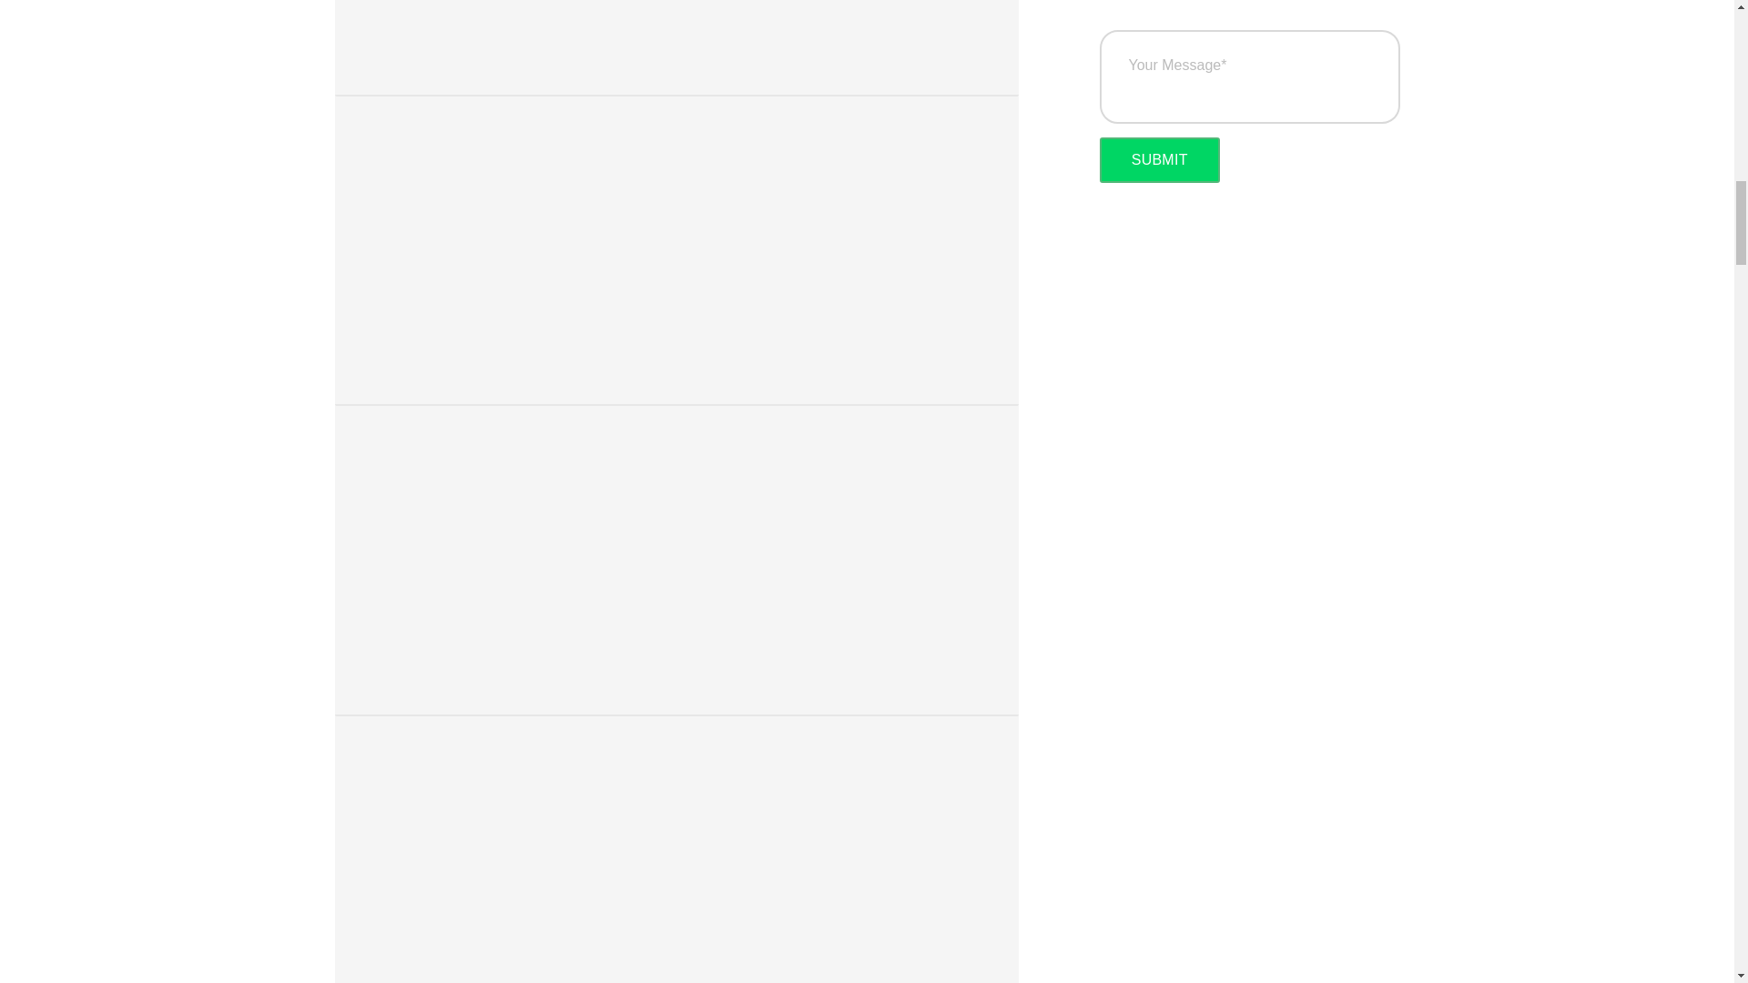 The height and width of the screenshot is (983, 1748). What do you see at coordinates (1160, 160) in the screenshot?
I see `SUBMIT` at bounding box center [1160, 160].